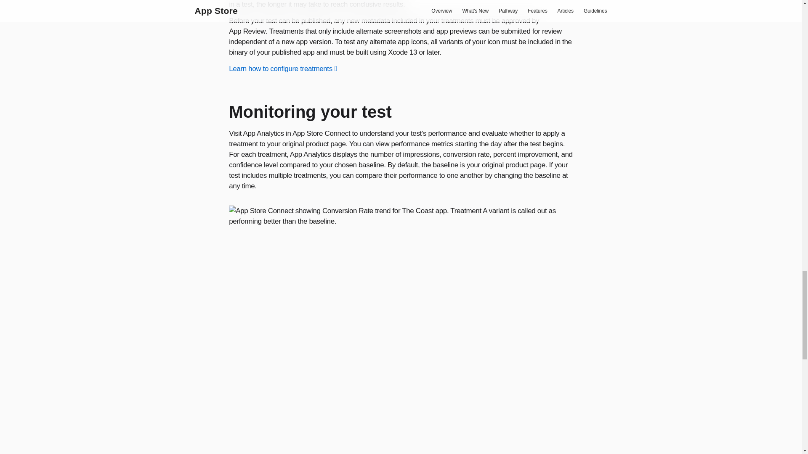 The width and height of the screenshot is (808, 454). I want to click on Learn how to configure treatments, so click(283, 69).